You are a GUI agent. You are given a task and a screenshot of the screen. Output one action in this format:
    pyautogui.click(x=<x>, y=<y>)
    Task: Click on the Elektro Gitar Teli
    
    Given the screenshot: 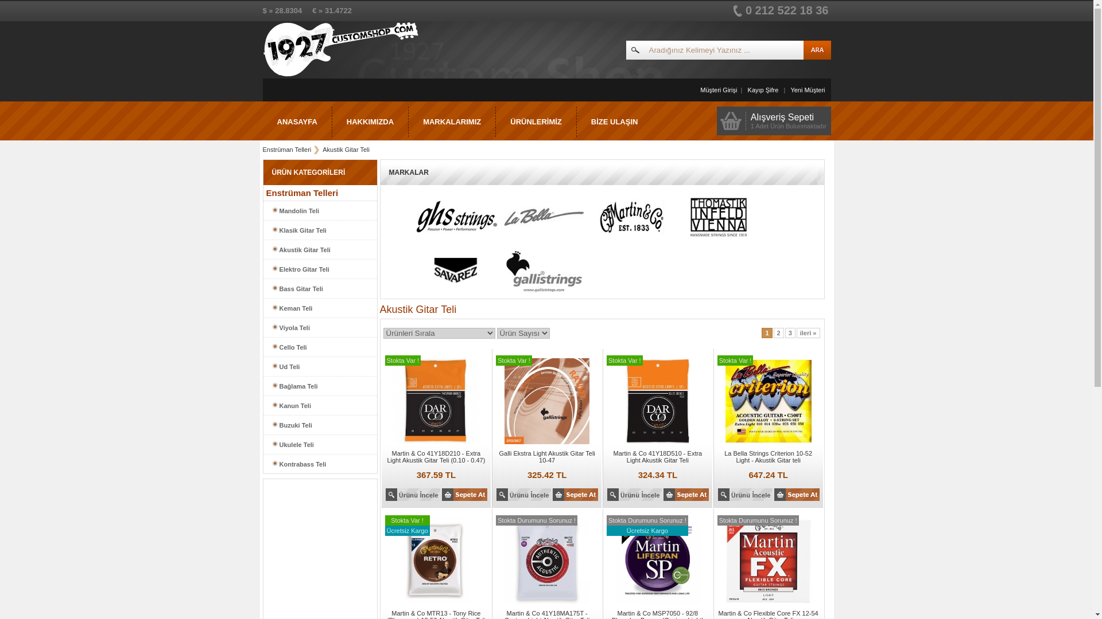 What is the action you would take?
    pyautogui.click(x=320, y=269)
    